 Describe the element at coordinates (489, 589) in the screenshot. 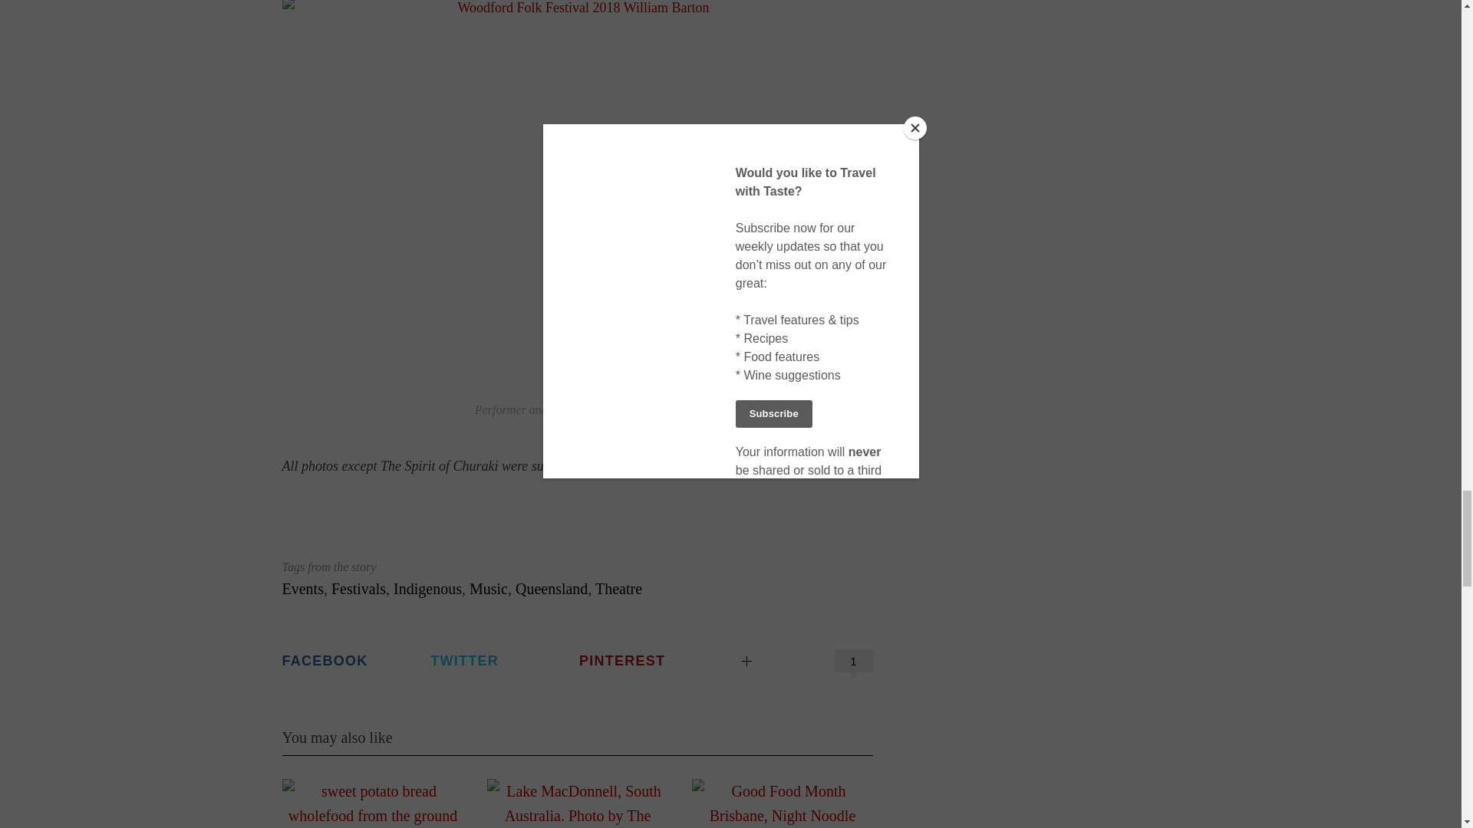

I see `Music` at that location.